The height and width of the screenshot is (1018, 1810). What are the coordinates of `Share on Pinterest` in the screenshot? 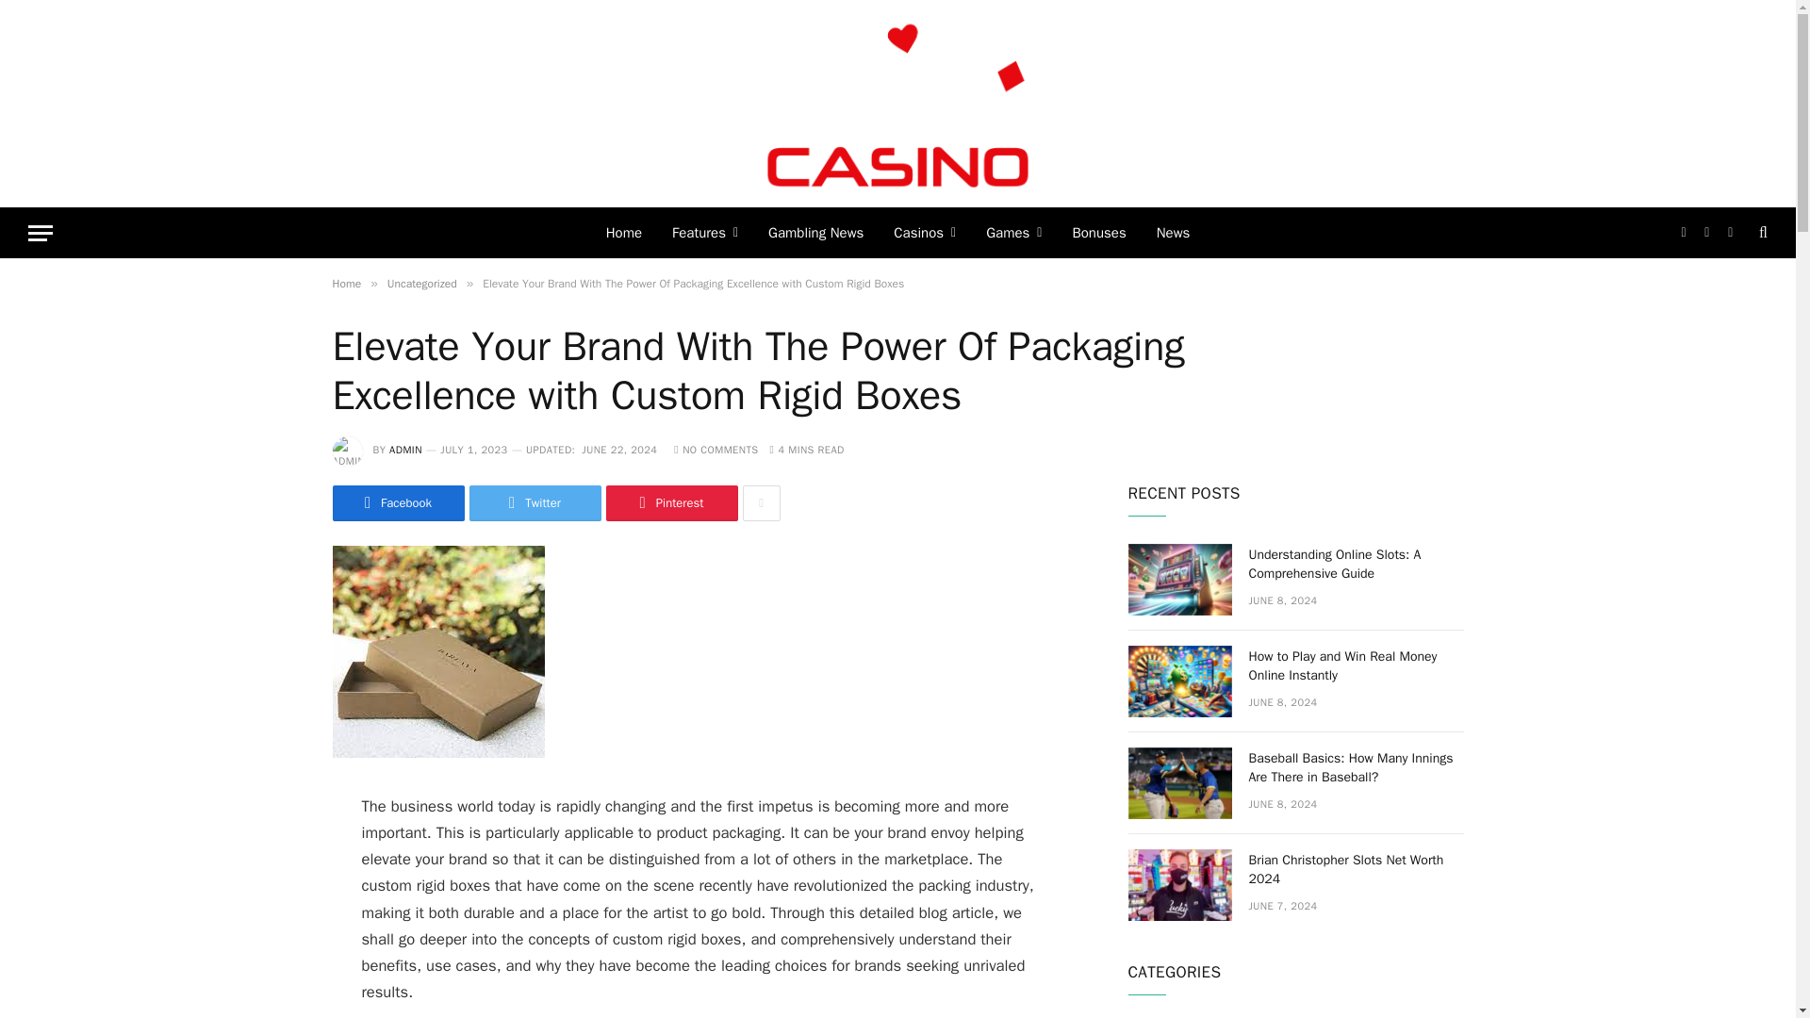 It's located at (670, 503).